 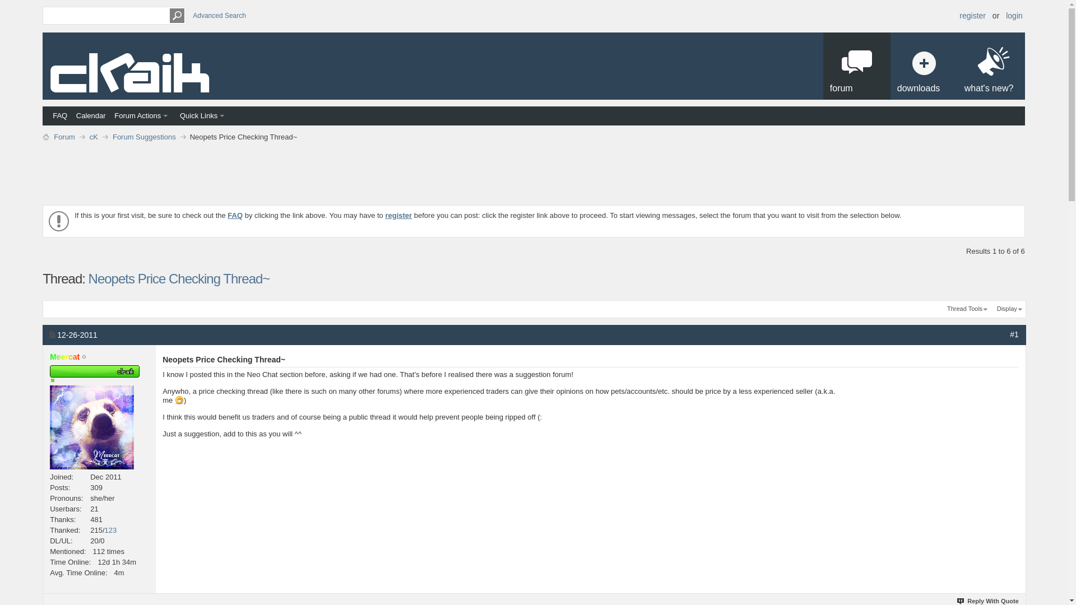 I want to click on Meercat is offline, so click(x=84, y=357).